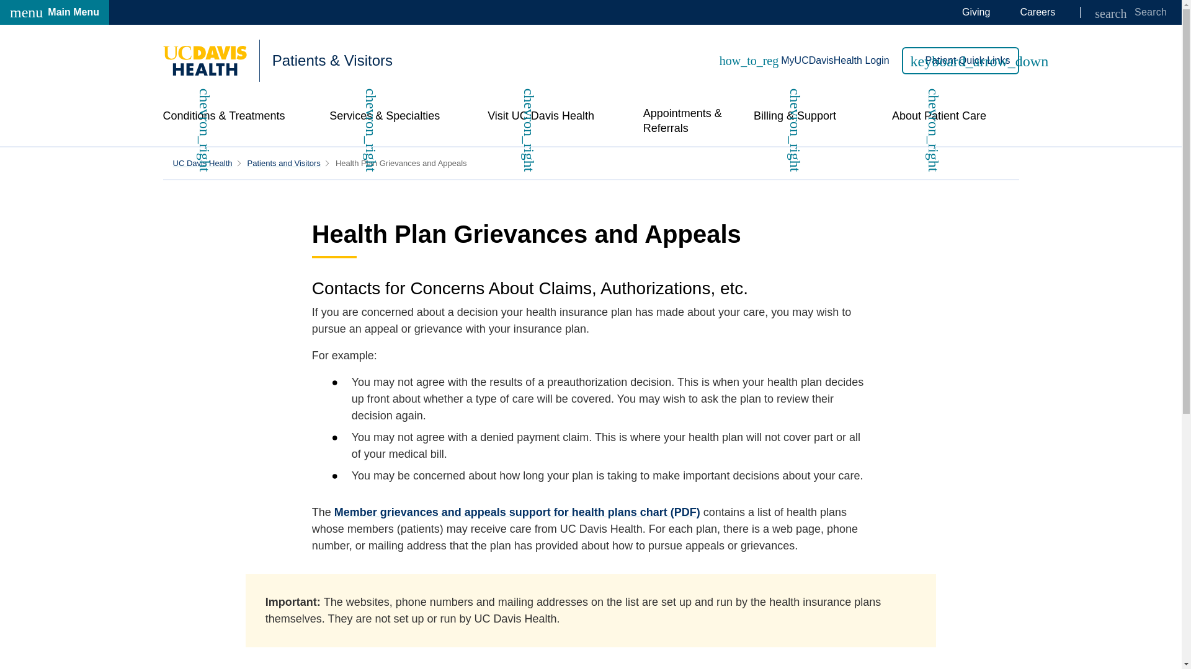  I want to click on search Search, so click(1130, 12).